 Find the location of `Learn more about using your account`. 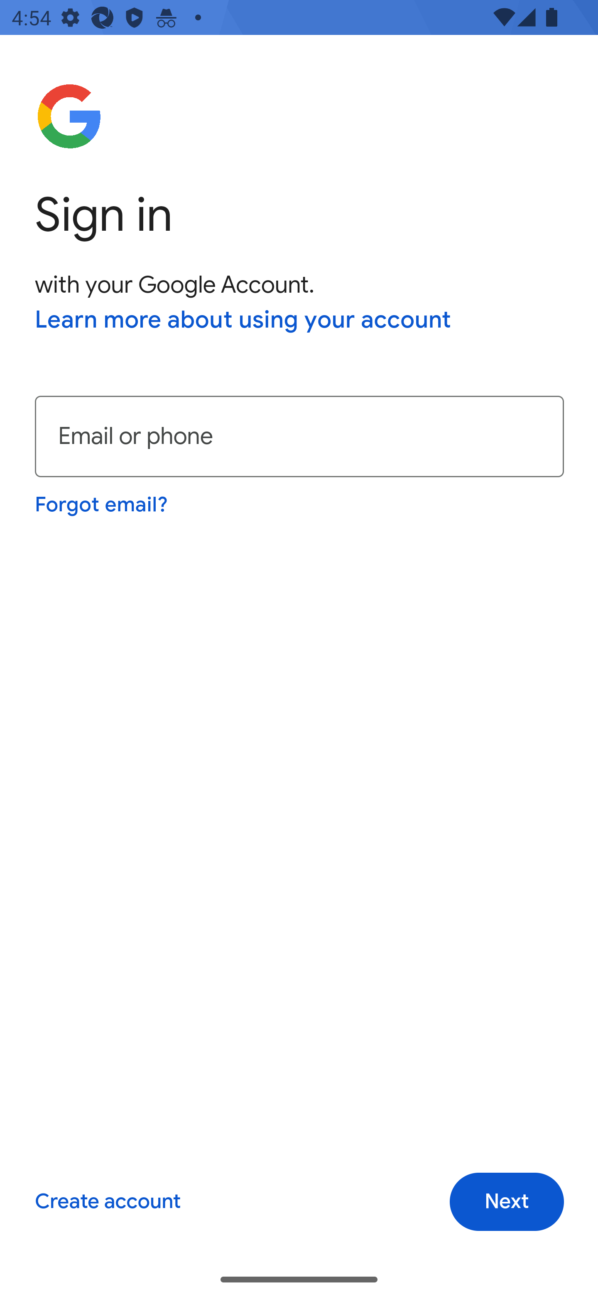

Learn more about using your account is located at coordinates (243, 321).